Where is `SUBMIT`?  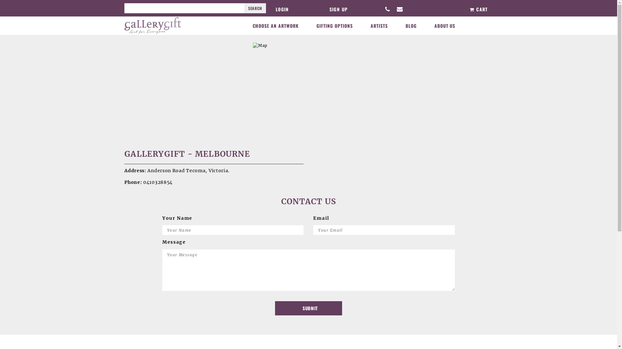 SUBMIT is located at coordinates (308, 308).